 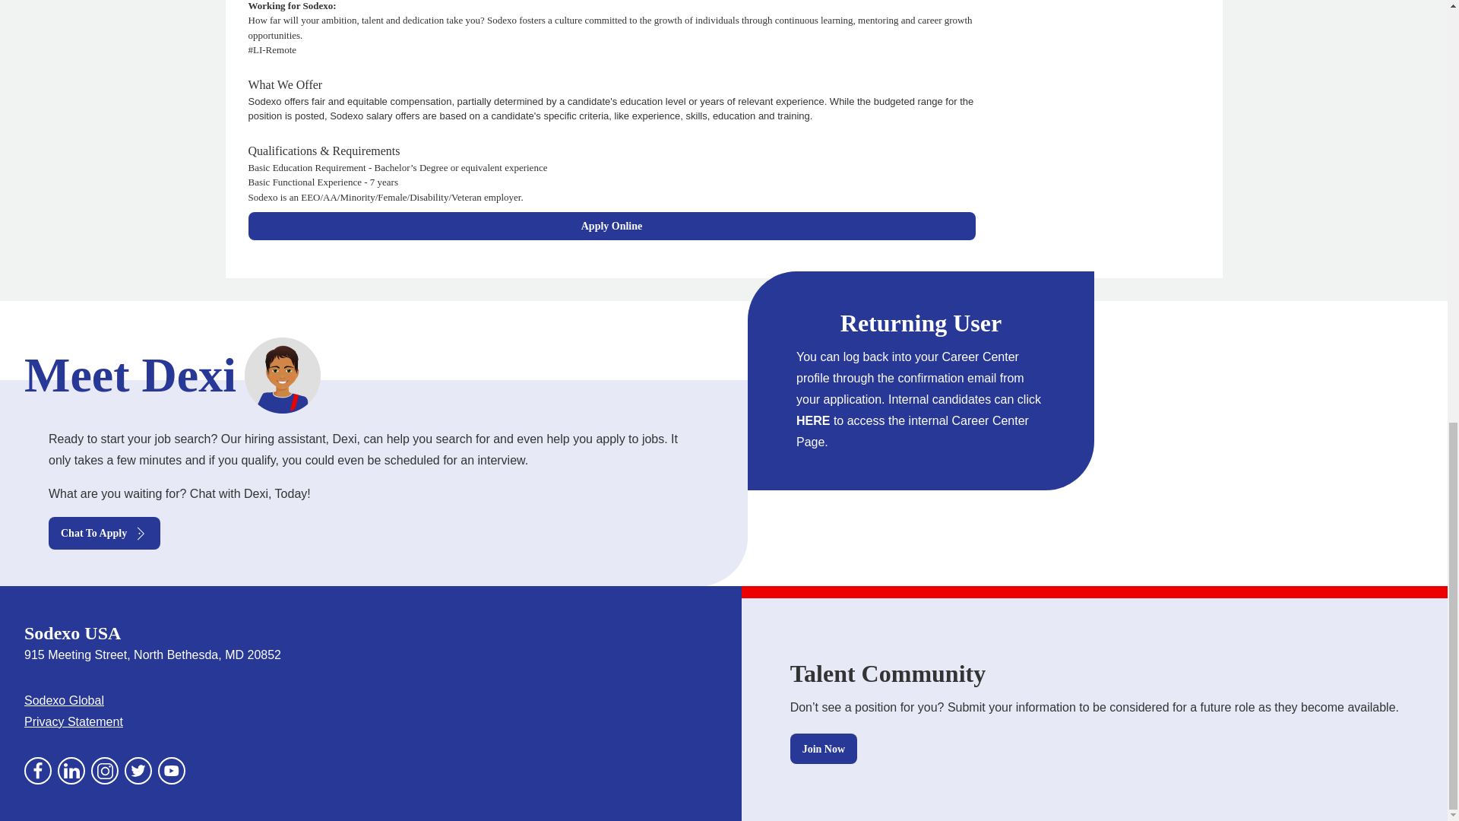 What do you see at coordinates (73, 632) in the screenshot?
I see `Sodexo USA` at bounding box center [73, 632].